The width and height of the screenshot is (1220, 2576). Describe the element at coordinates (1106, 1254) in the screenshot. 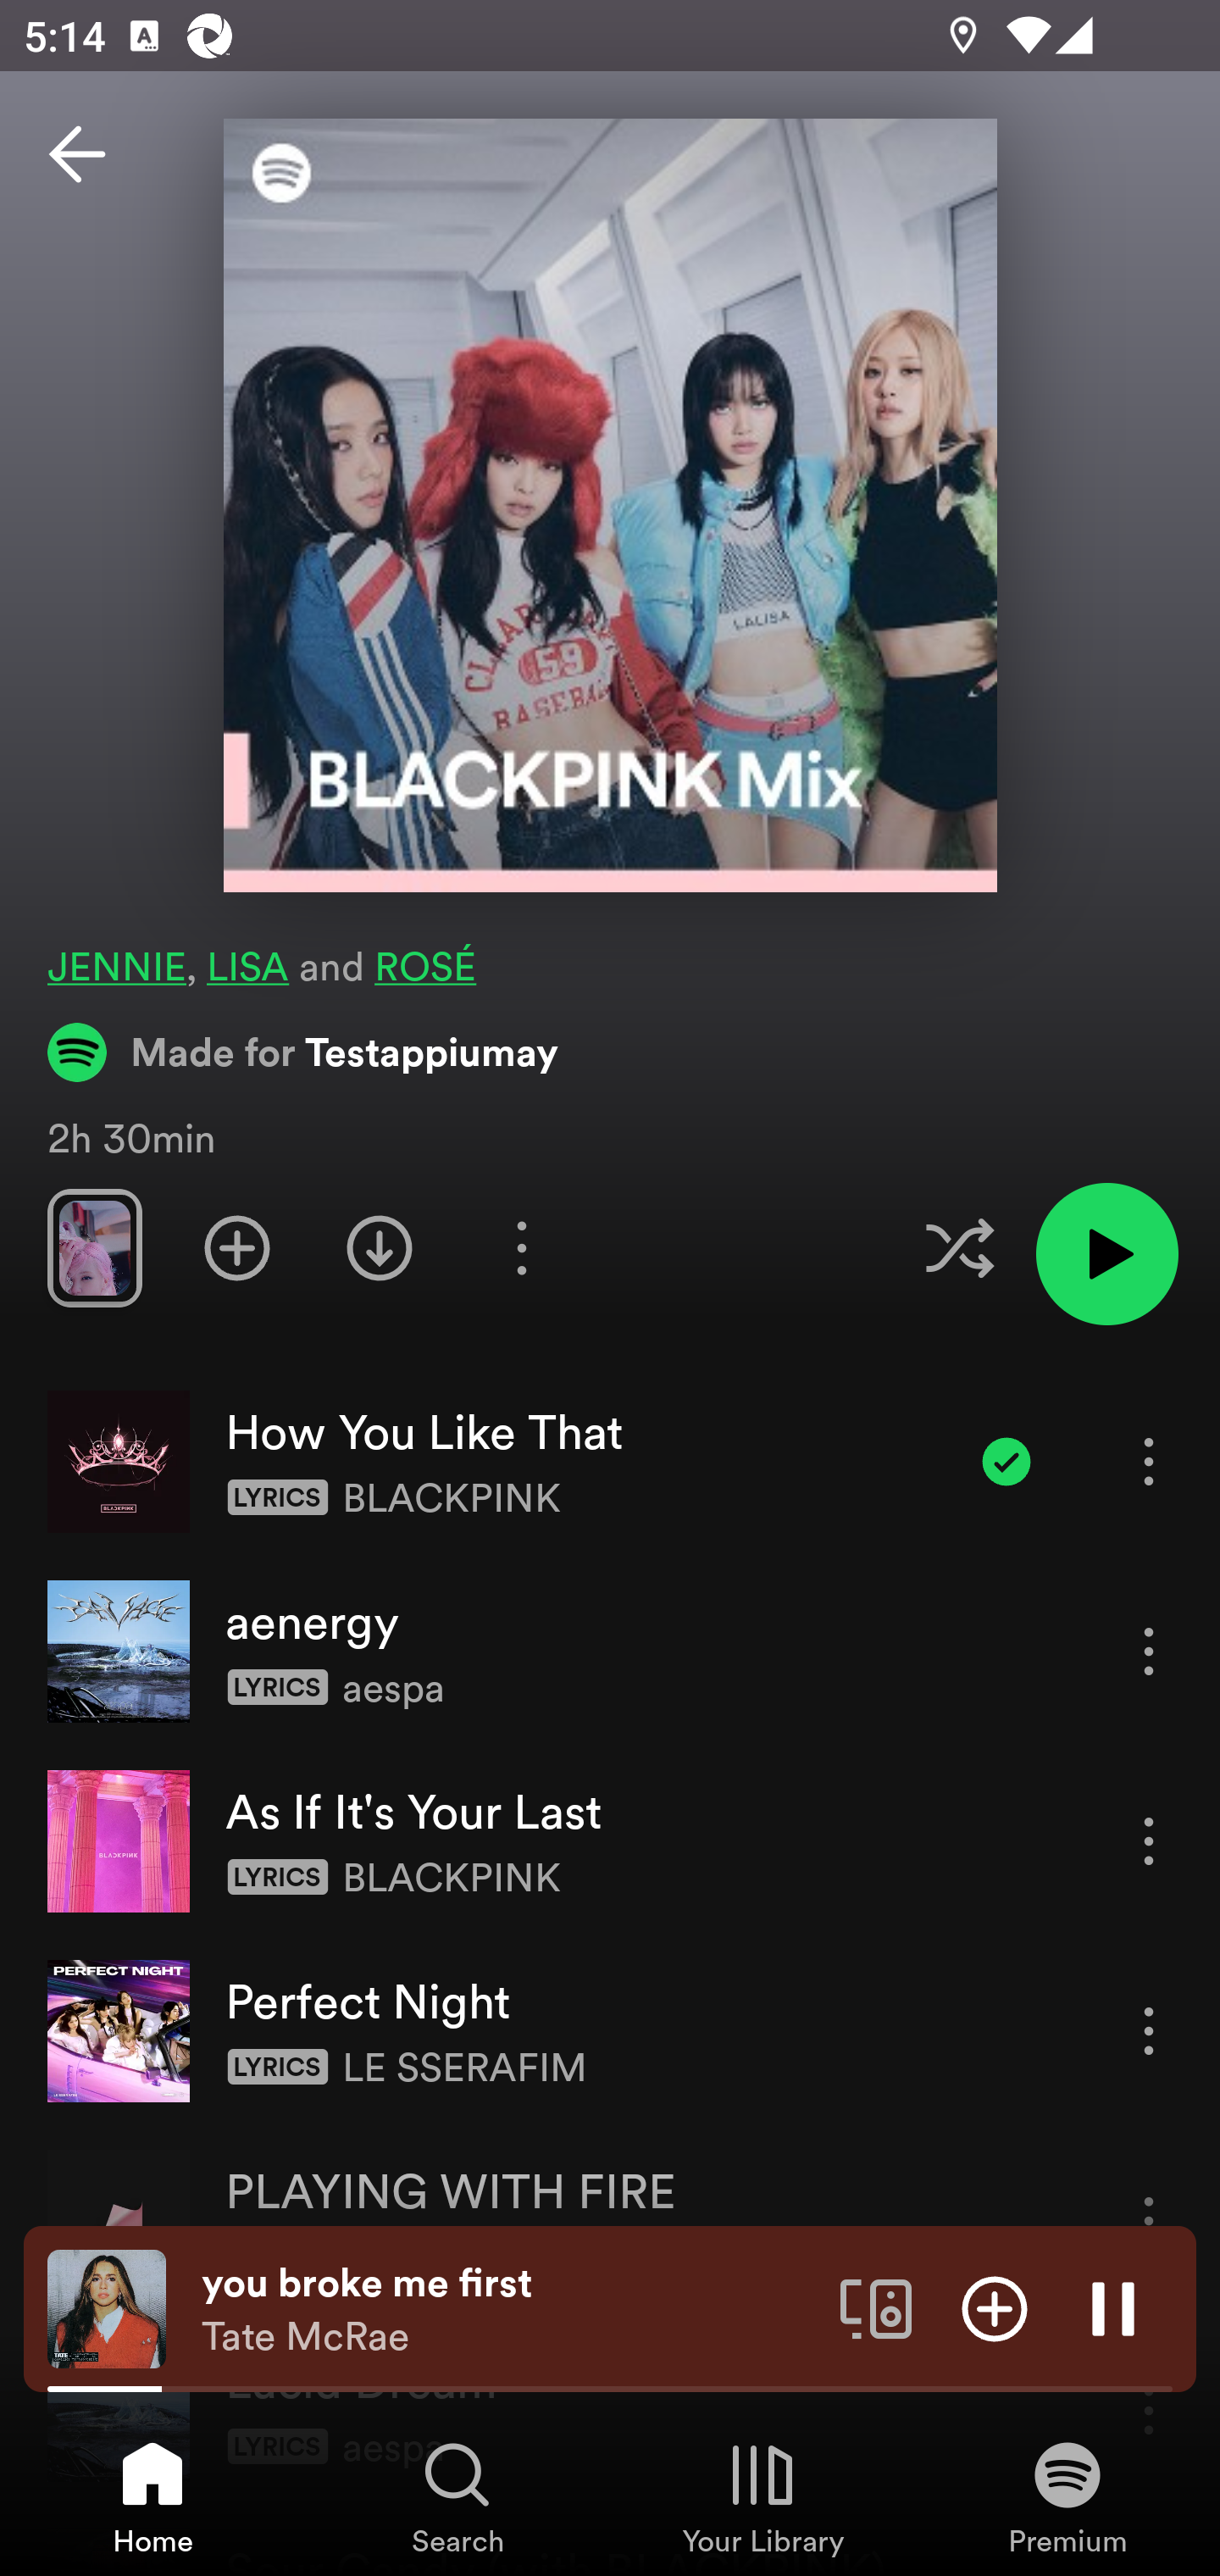

I see `Play playlist` at that location.